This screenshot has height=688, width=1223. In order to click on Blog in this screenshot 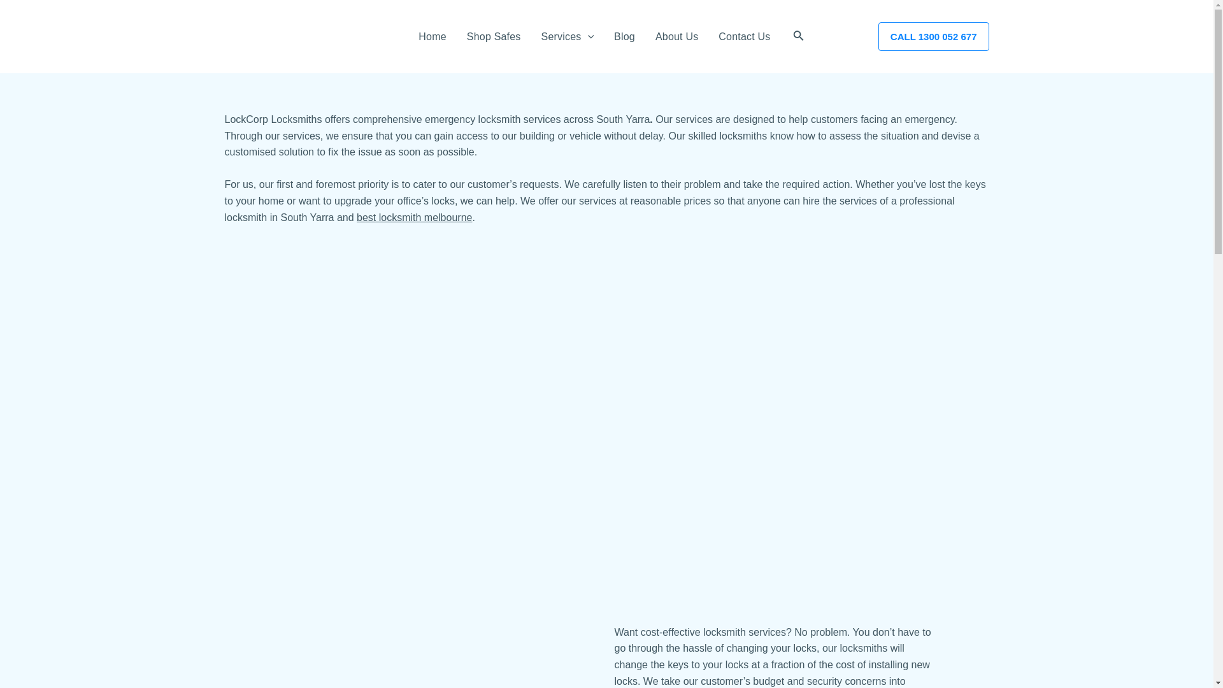, I will do `click(624, 36)`.